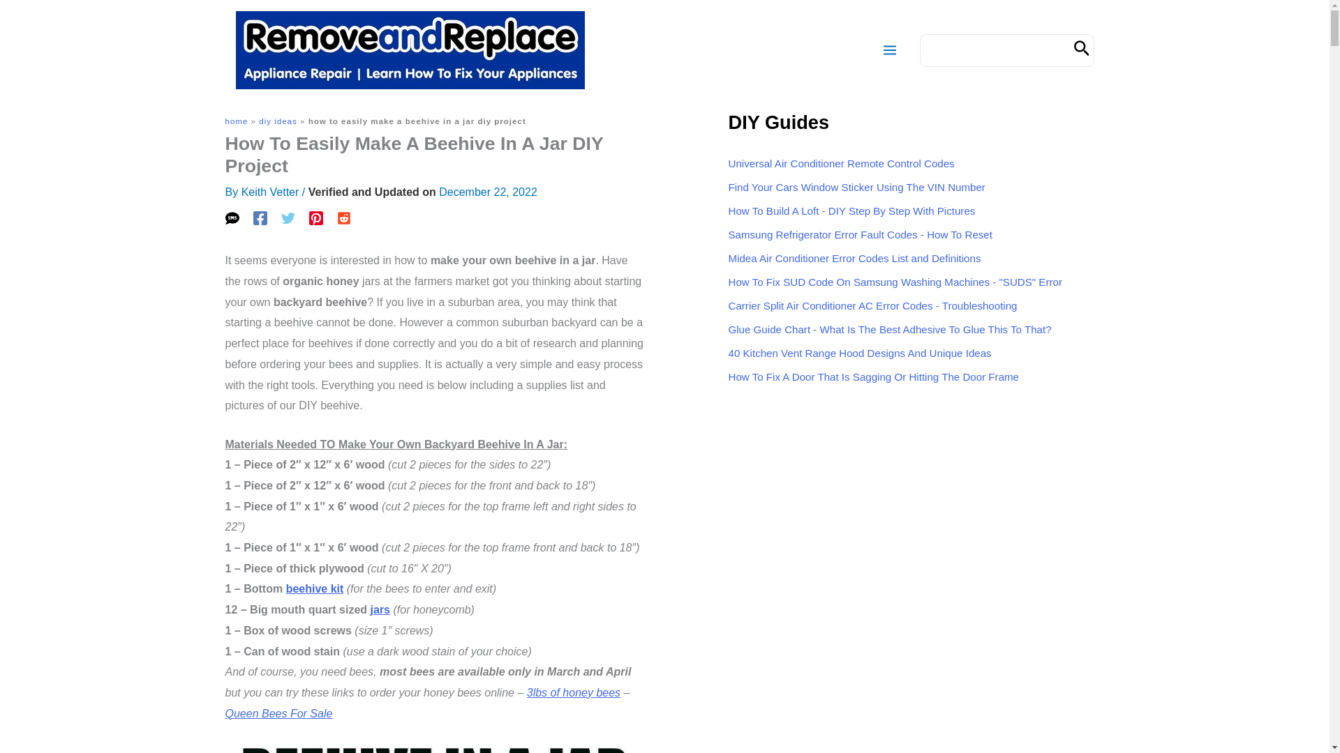  What do you see at coordinates (278, 714) in the screenshot?
I see `Order Bees Online` at bounding box center [278, 714].